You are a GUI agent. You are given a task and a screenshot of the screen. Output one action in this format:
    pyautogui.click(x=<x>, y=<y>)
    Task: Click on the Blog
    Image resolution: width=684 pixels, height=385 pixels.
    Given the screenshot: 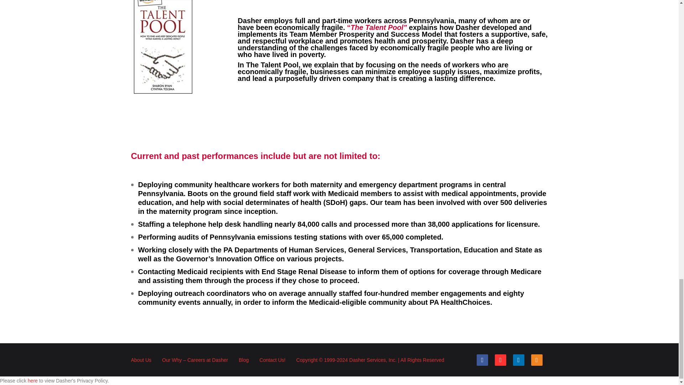 What is the action you would take?
    pyautogui.click(x=244, y=360)
    